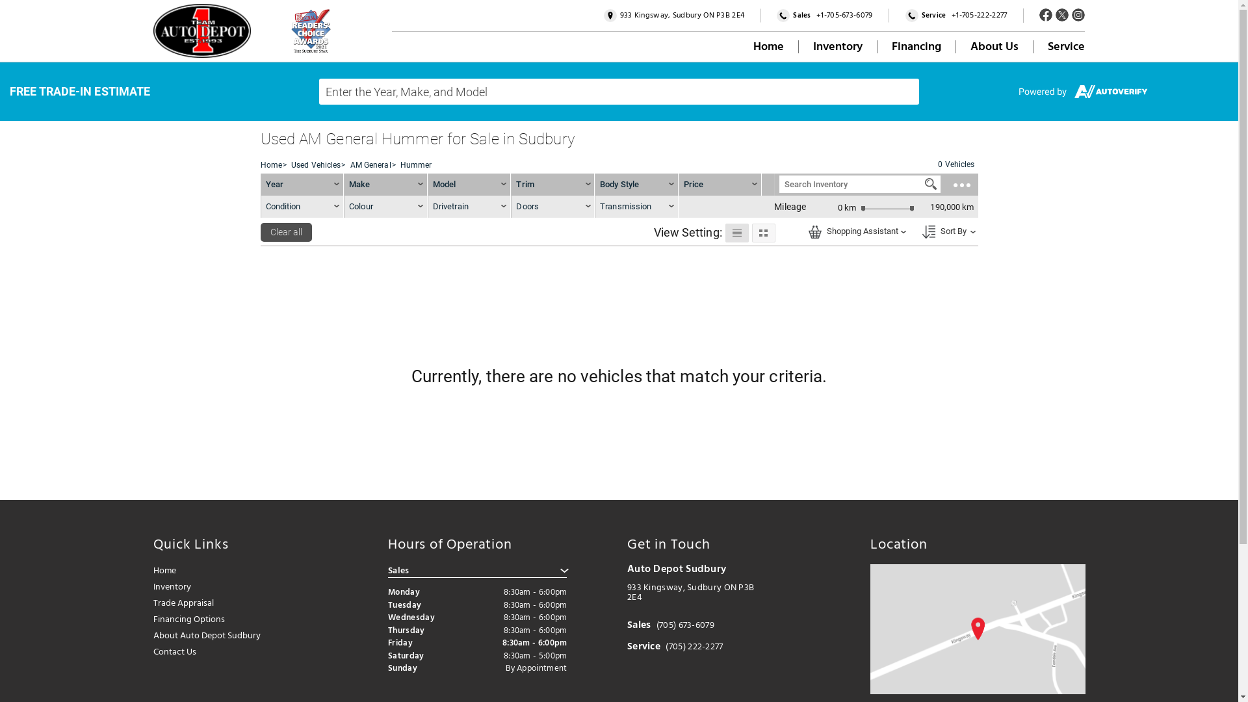 The height and width of the screenshot is (702, 1248). What do you see at coordinates (552, 185) in the screenshot?
I see `Trim` at bounding box center [552, 185].